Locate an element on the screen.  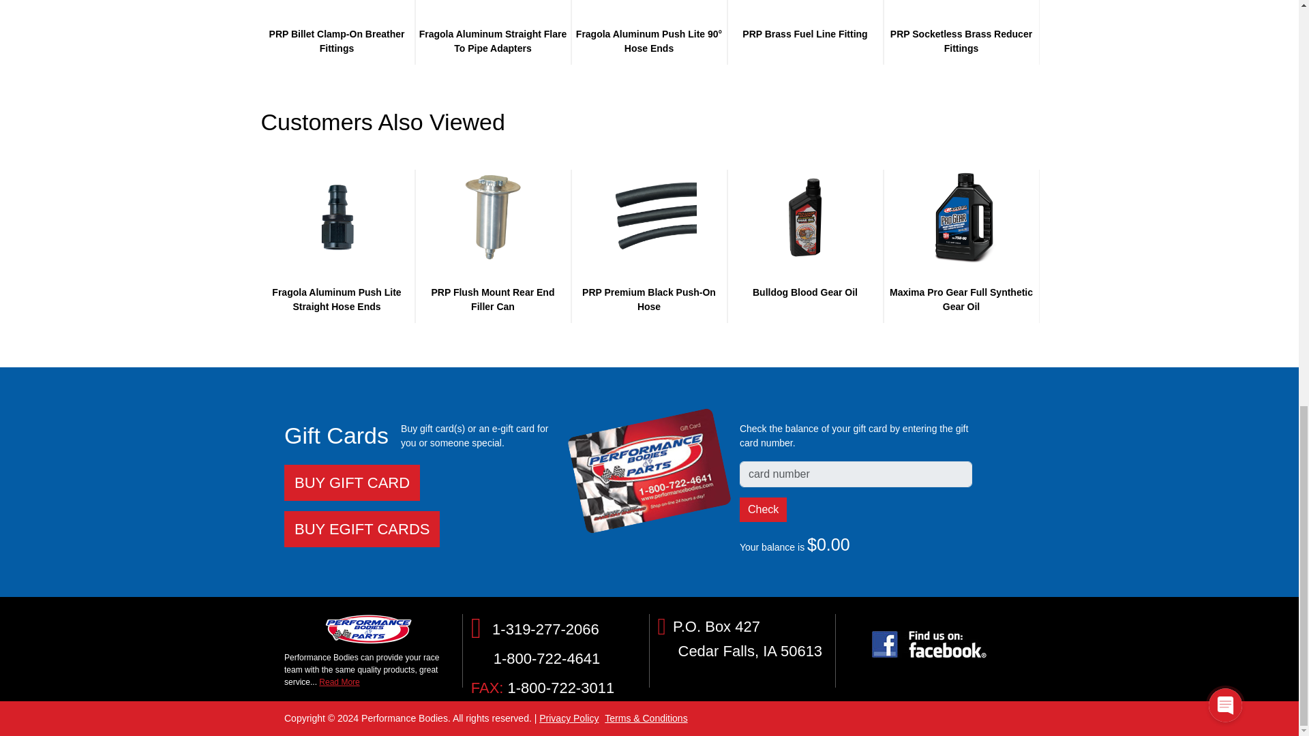
Show details for PRP Flush Mount Rear End Filler Can is located at coordinates (492, 217).